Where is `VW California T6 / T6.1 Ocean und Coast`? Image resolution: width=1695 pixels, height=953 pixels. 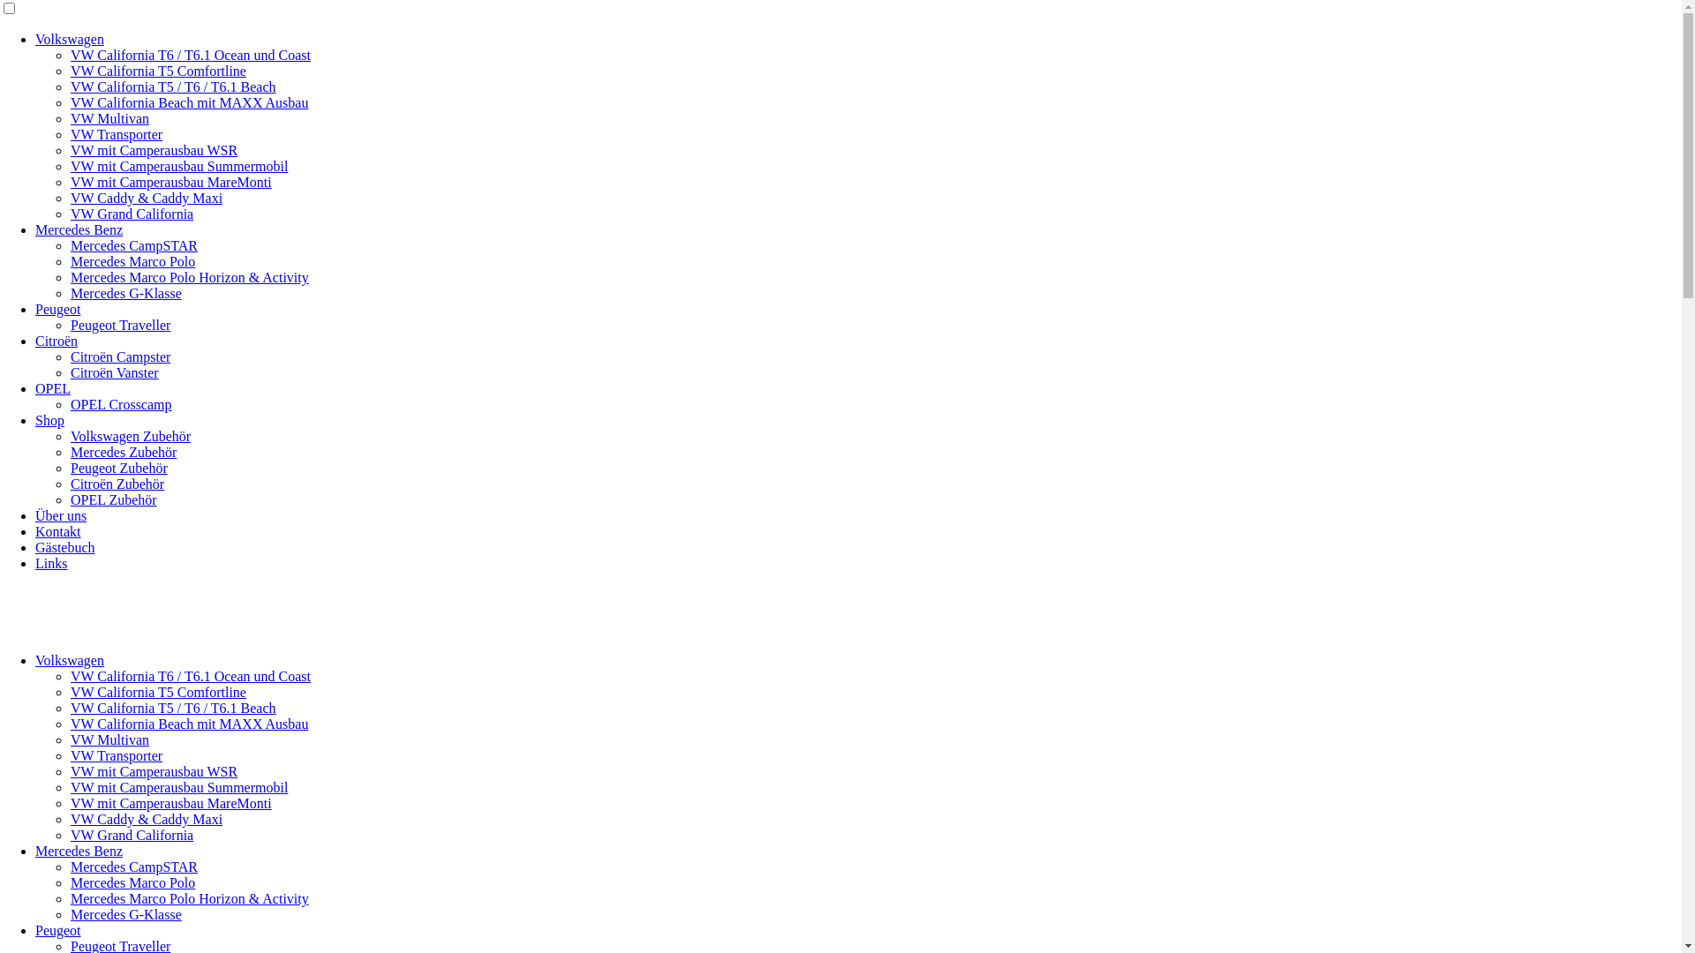 VW California T6 / T6.1 Ocean und Coast is located at coordinates (191, 676).